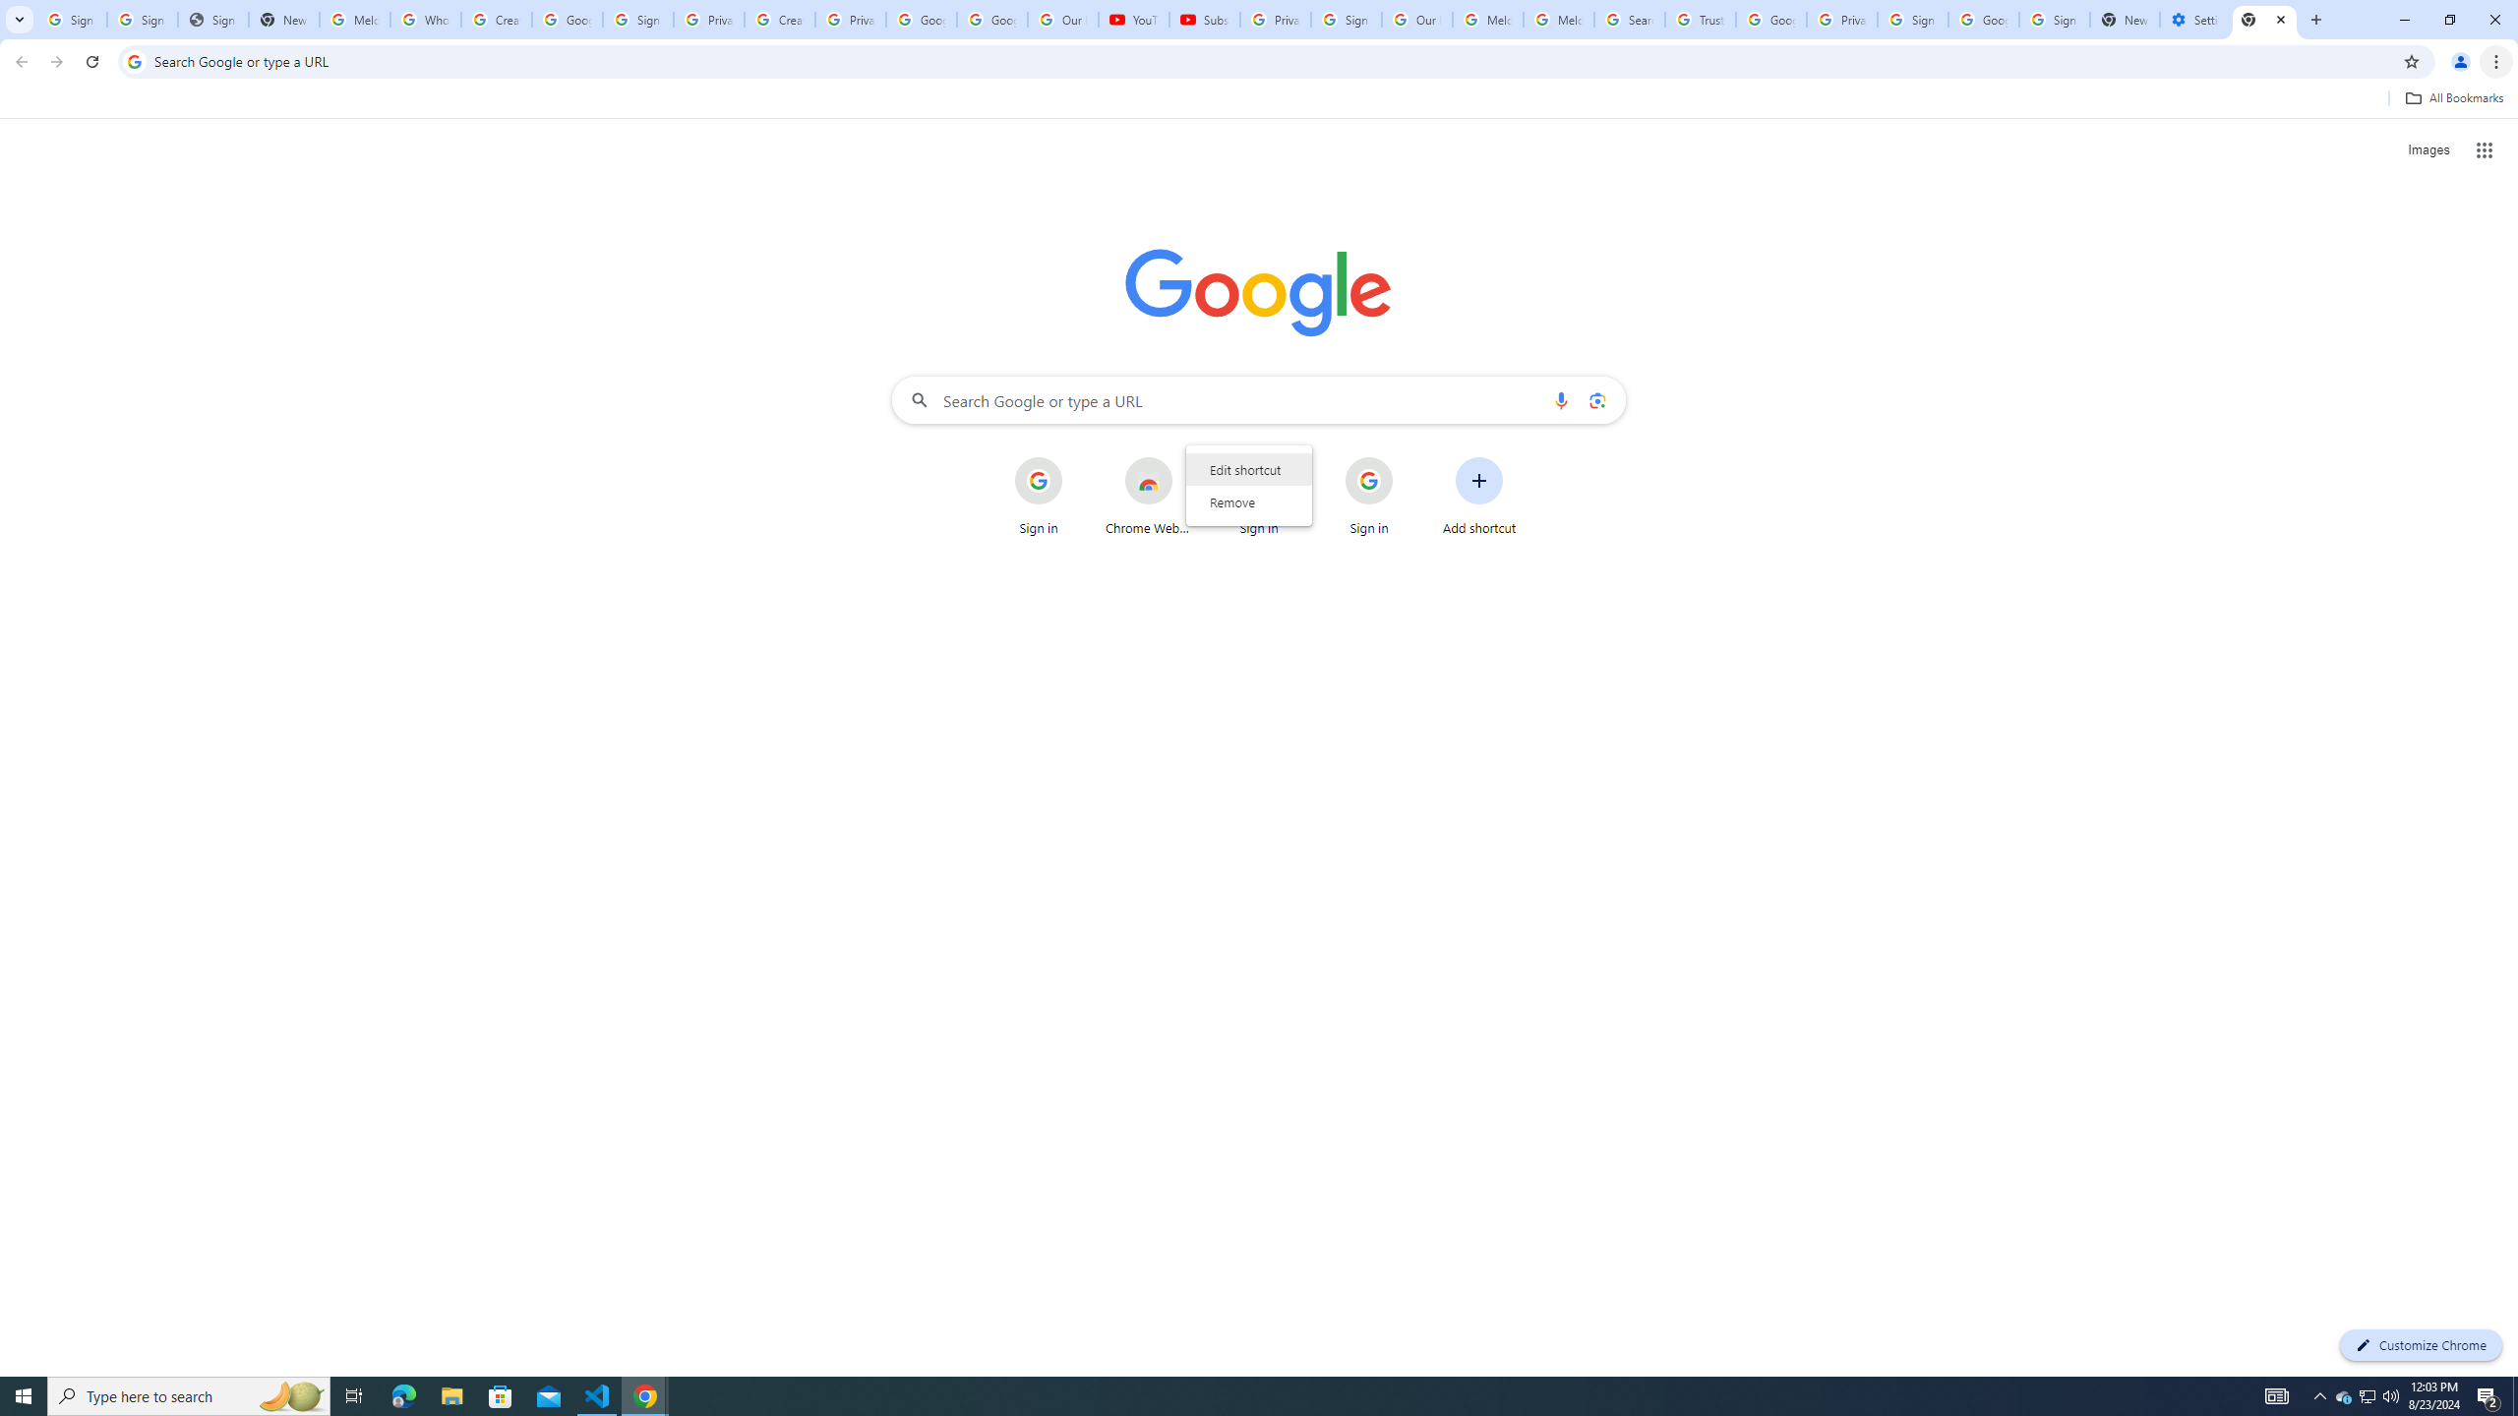  What do you see at coordinates (1248, 468) in the screenshot?
I see `Edit shortcut` at bounding box center [1248, 468].